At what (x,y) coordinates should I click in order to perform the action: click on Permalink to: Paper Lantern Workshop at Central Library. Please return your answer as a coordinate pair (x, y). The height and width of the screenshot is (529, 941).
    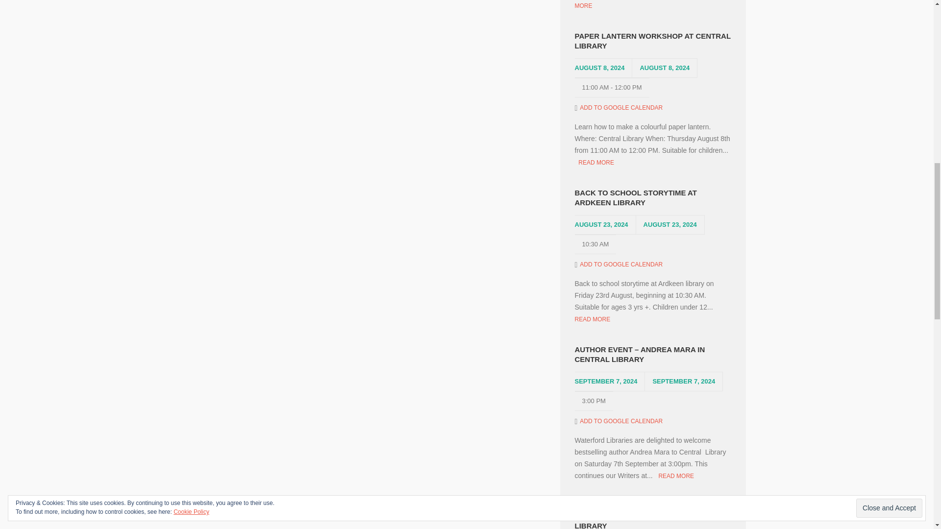
    Looking at the image, I should click on (652, 41).